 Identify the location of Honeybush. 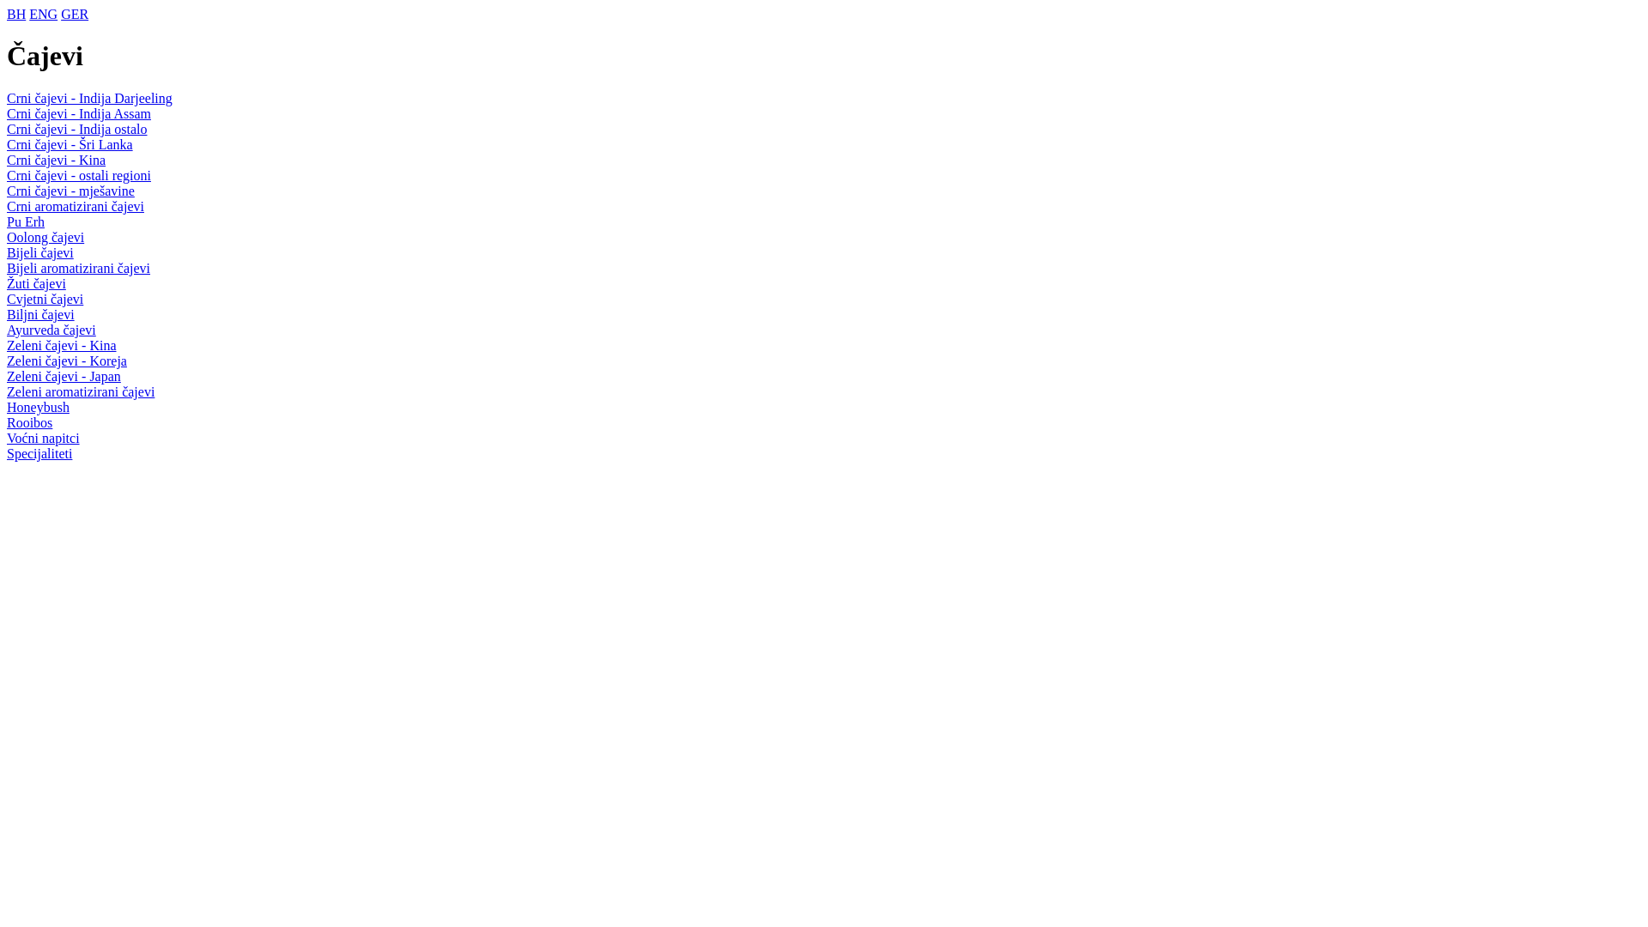
(38, 407).